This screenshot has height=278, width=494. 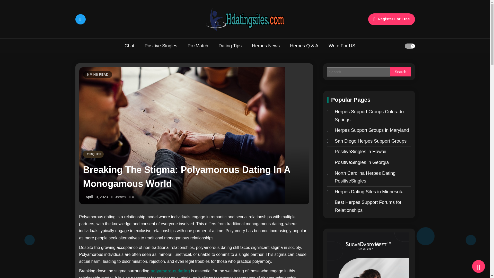 I want to click on PositiveSingles in Hawaii, so click(x=357, y=151).